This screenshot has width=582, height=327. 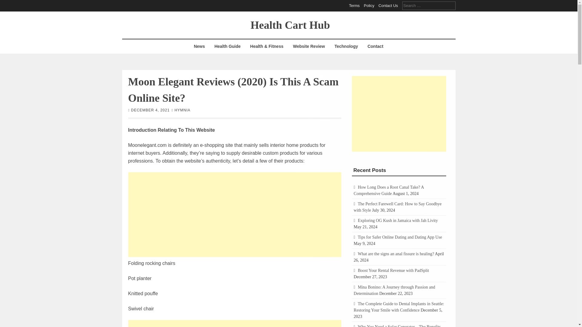 What do you see at coordinates (389, 190) in the screenshot?
I see `How Long Does a Root Canal Take? A Comprehensive Guide` at bounding box center [389, 190].